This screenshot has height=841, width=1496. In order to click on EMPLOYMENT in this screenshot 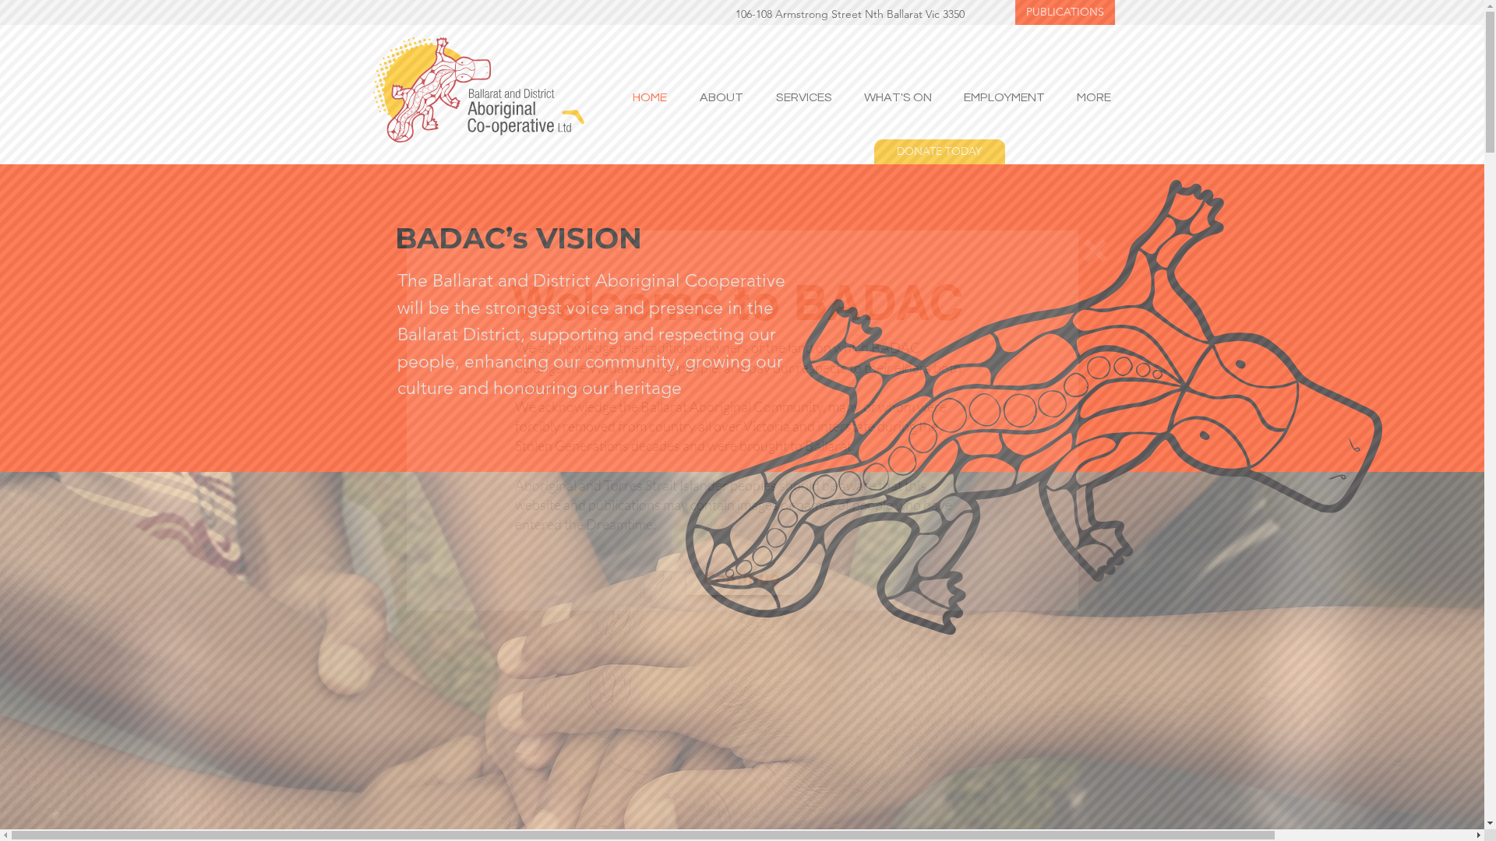, I will do `click(999, 97)`.